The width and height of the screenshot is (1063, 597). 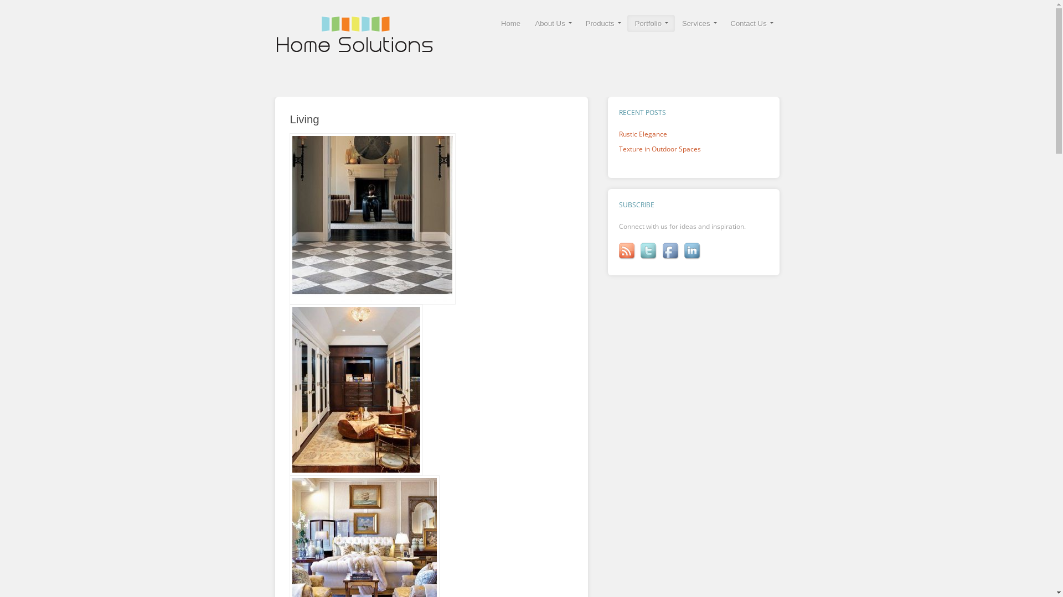 What do you see at coordinates (660, 149) in the screenshot?
I see `Texture in Outdoor Spaces` at bounding box center [660, 149].